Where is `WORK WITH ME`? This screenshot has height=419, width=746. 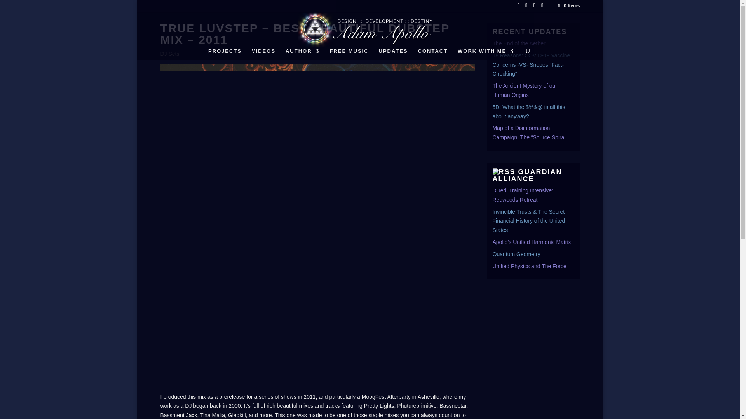 WORK WITH ME is located at coordinates (486, 54).